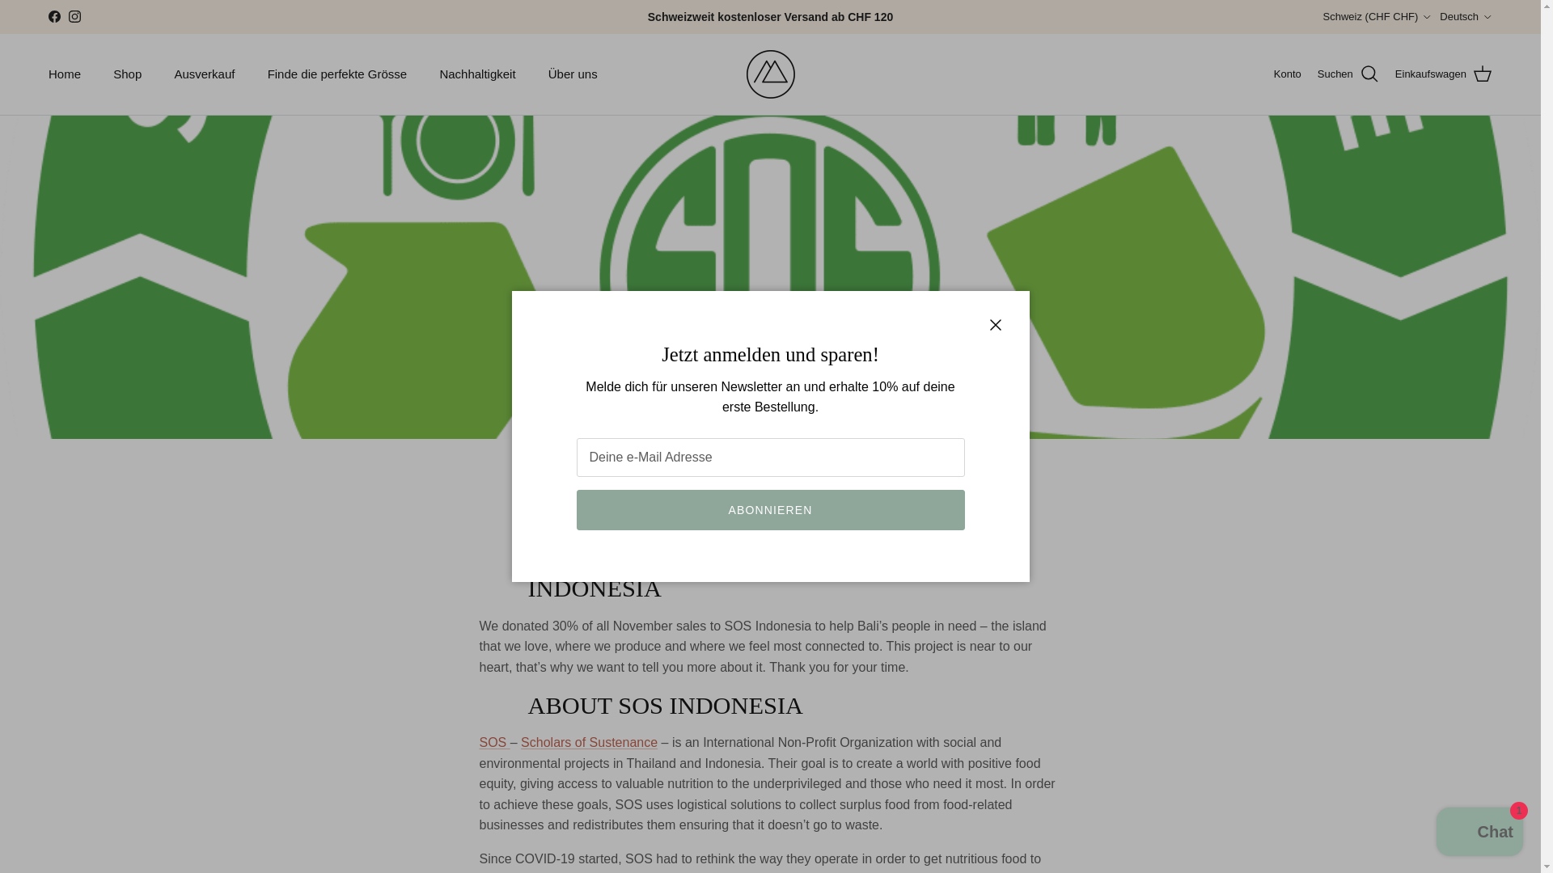 This screenshot has width=1553, height=873. Describe the element at coordinates (1466, 16) in the screenshot. I see `Deutsch` at that location.